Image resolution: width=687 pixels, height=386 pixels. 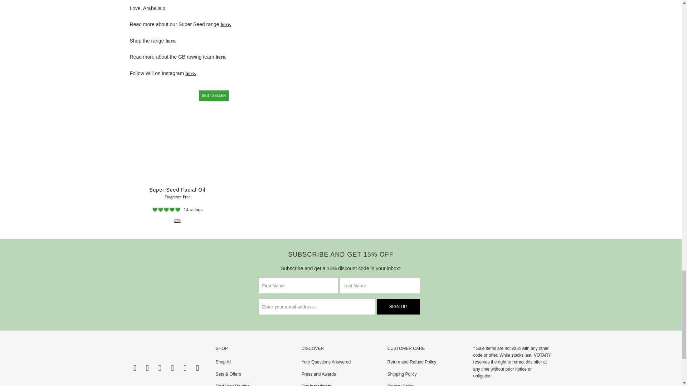 I want to click on VOTARY on Facebook, so click(x=135, y=368).